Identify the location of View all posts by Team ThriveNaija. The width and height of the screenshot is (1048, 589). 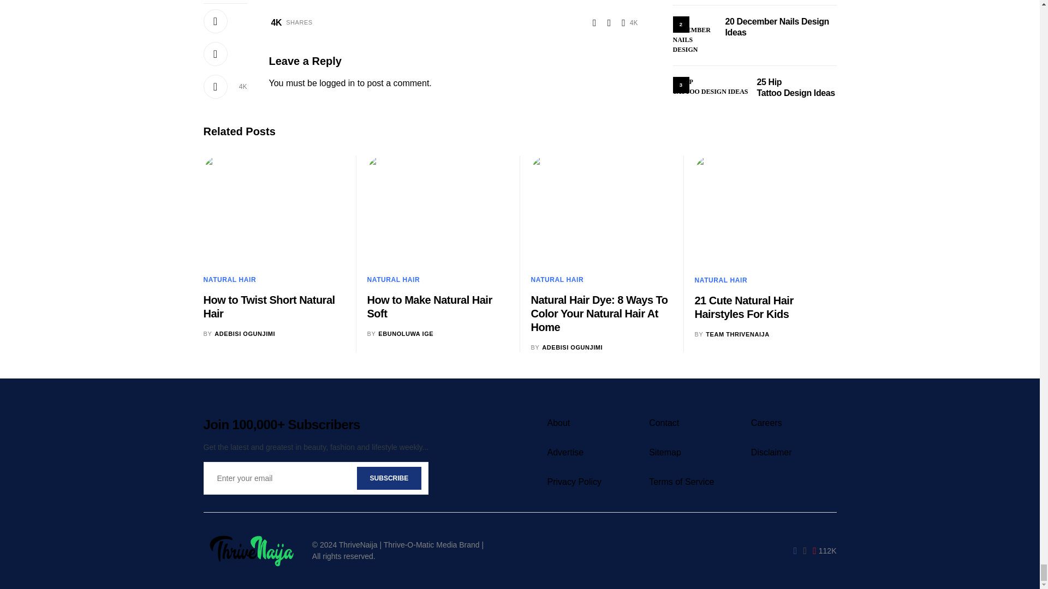
(731, 334).